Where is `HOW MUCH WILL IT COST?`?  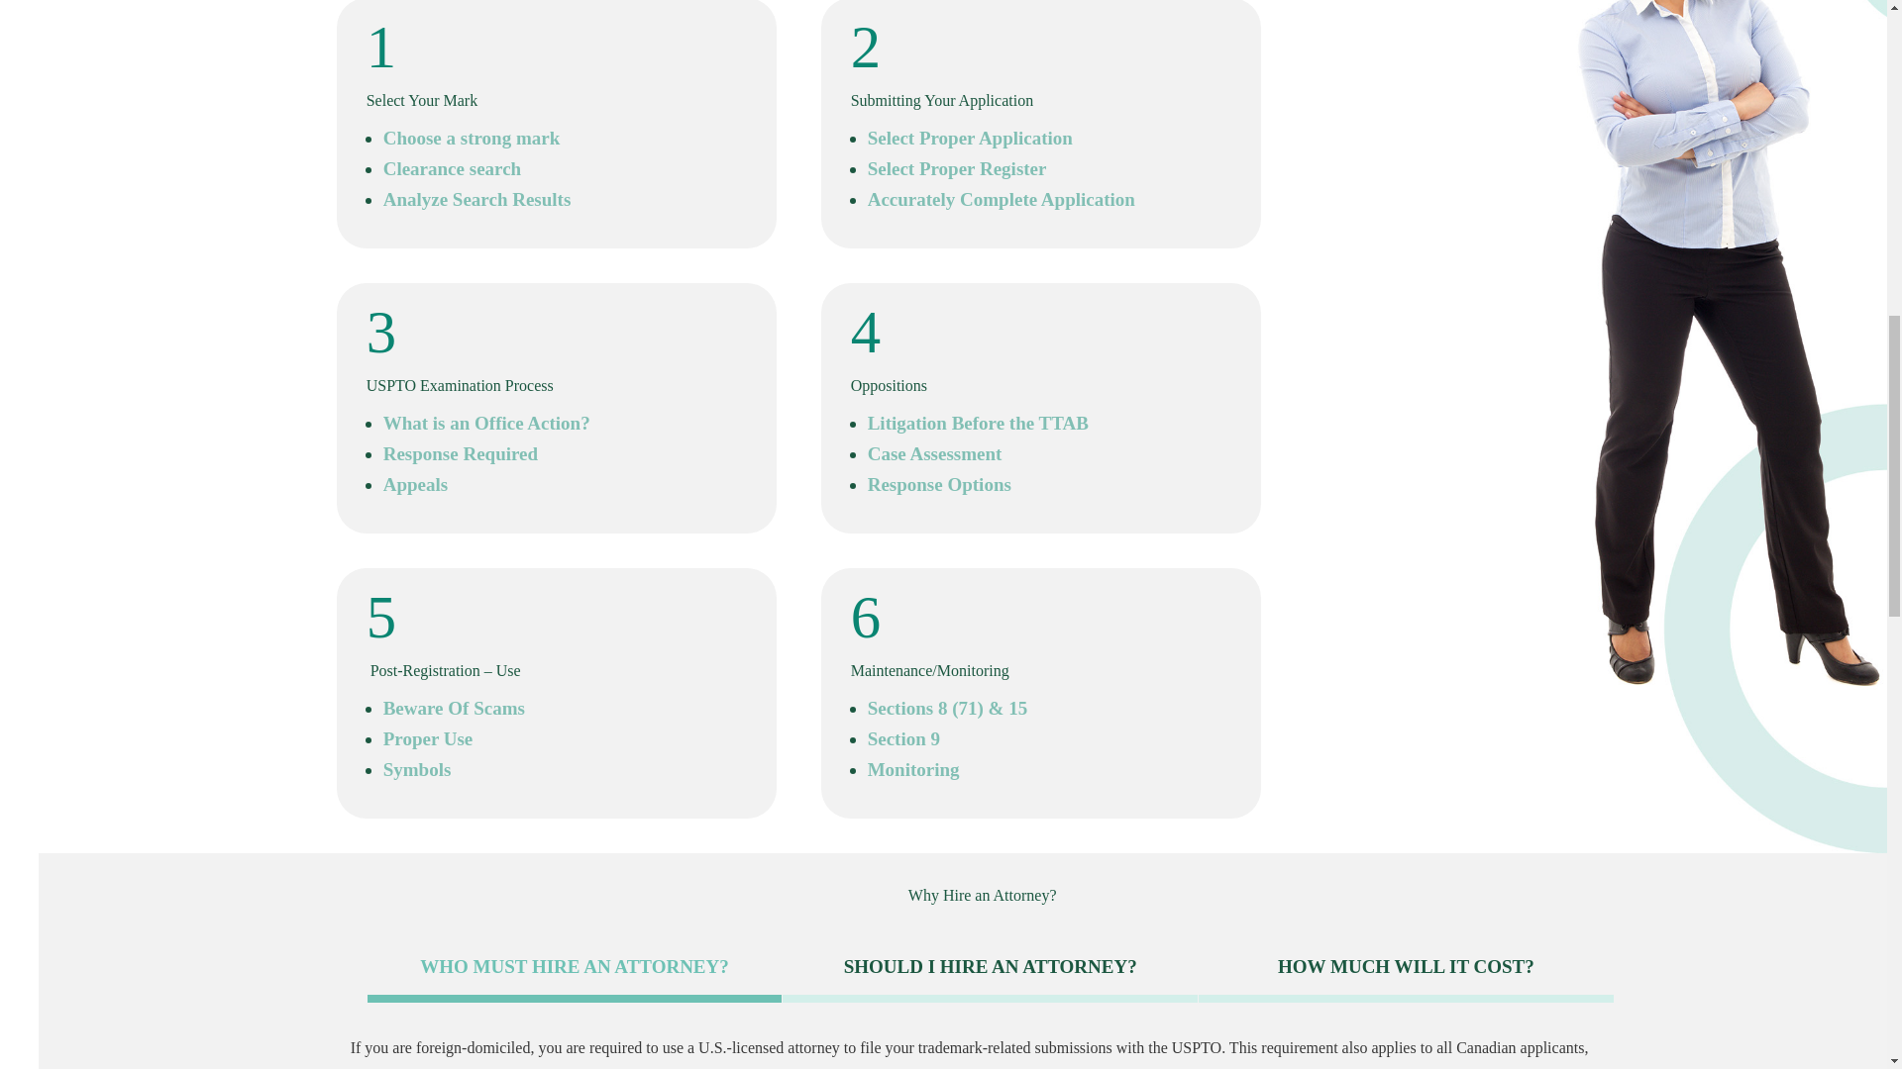
HOW MUCH WILL IT COST? is located at coordinates (1405, 970).